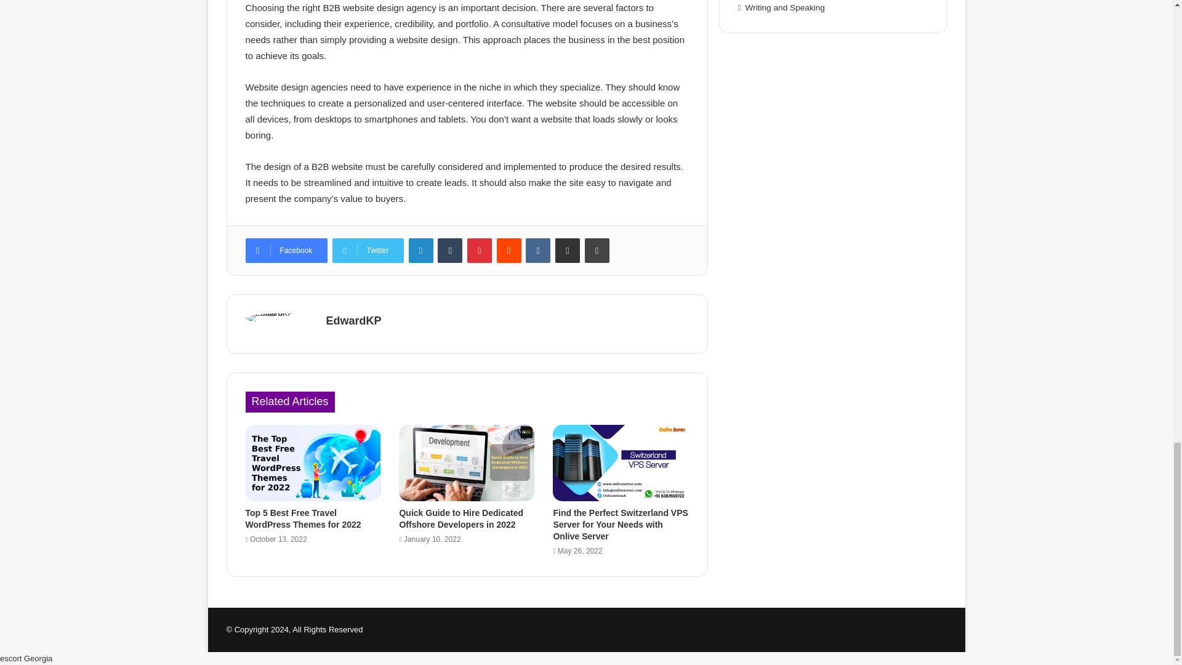 Image resolution: width=1182 pixels, height=665 pixels. What do you see at coordinates (286, 250) in the screenshot?
I see `Facebook` at bounding box center [286, 250].